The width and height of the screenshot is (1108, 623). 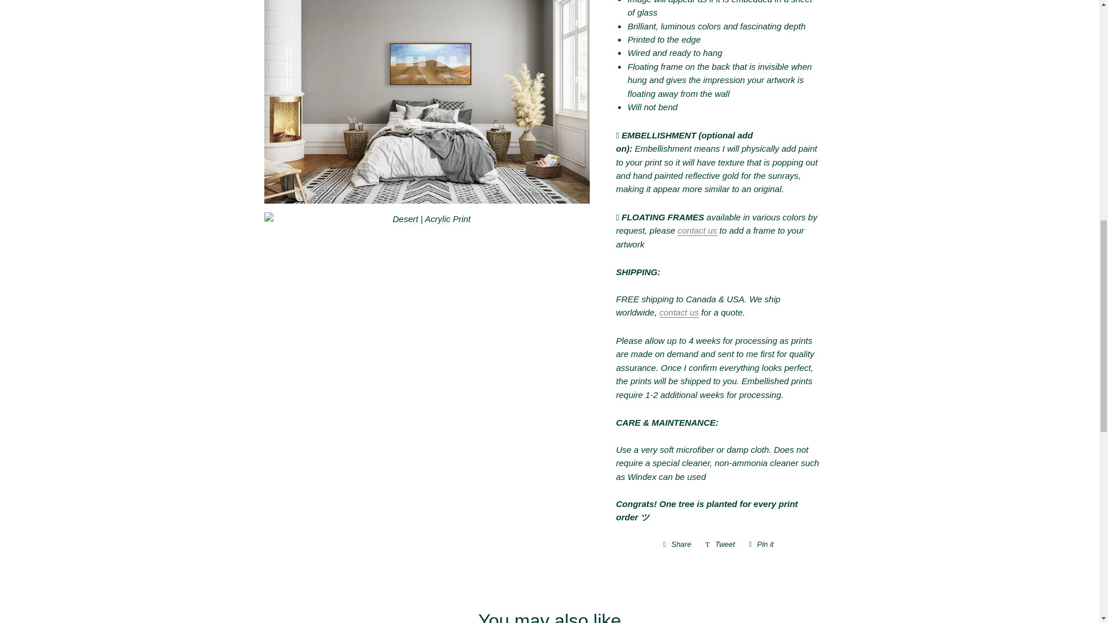 I want to click on Pin on Pinterest, so click(x=762, y=545).